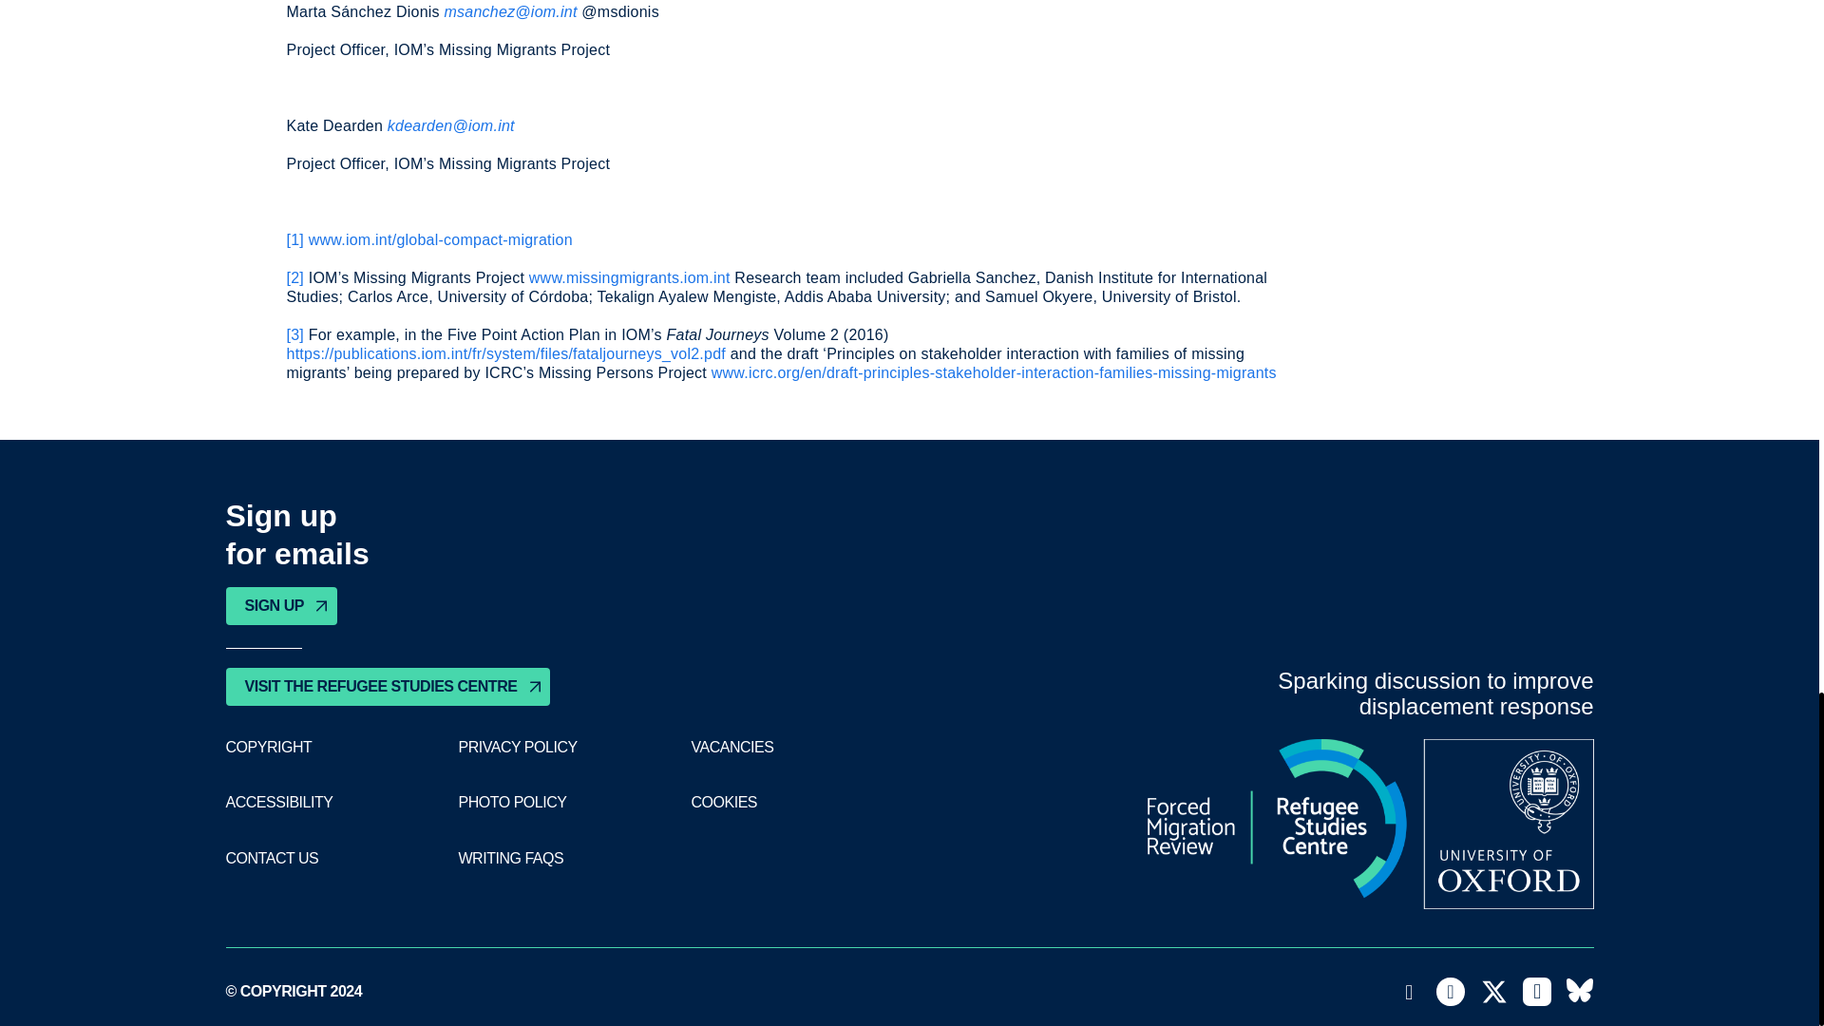 The image size is (1824, 1026). Describe the element at coordinates (517, 747) in the screenshot. I see `PRIVACY POLICY` at that location.